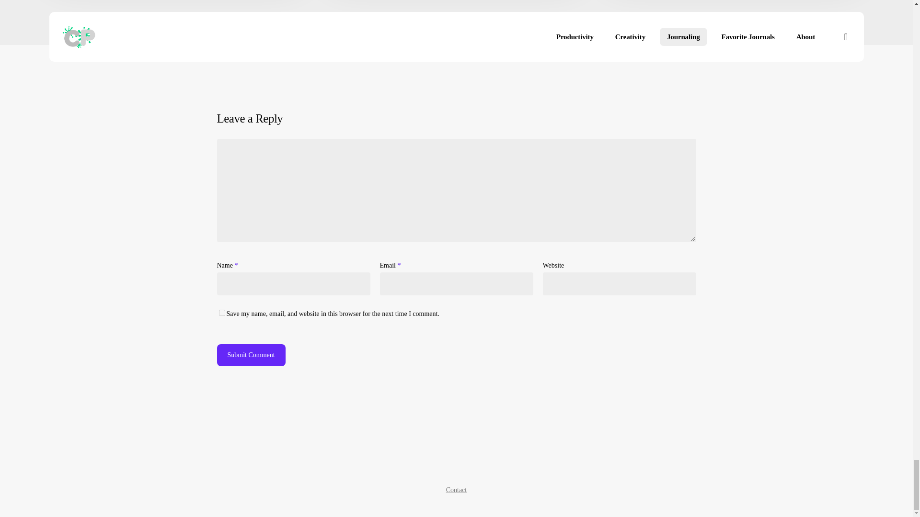 The width and height of the screenshot is (920, 517). Describe the element at coordinates (221, 312) in the screenshot. I see `yes` at that location.